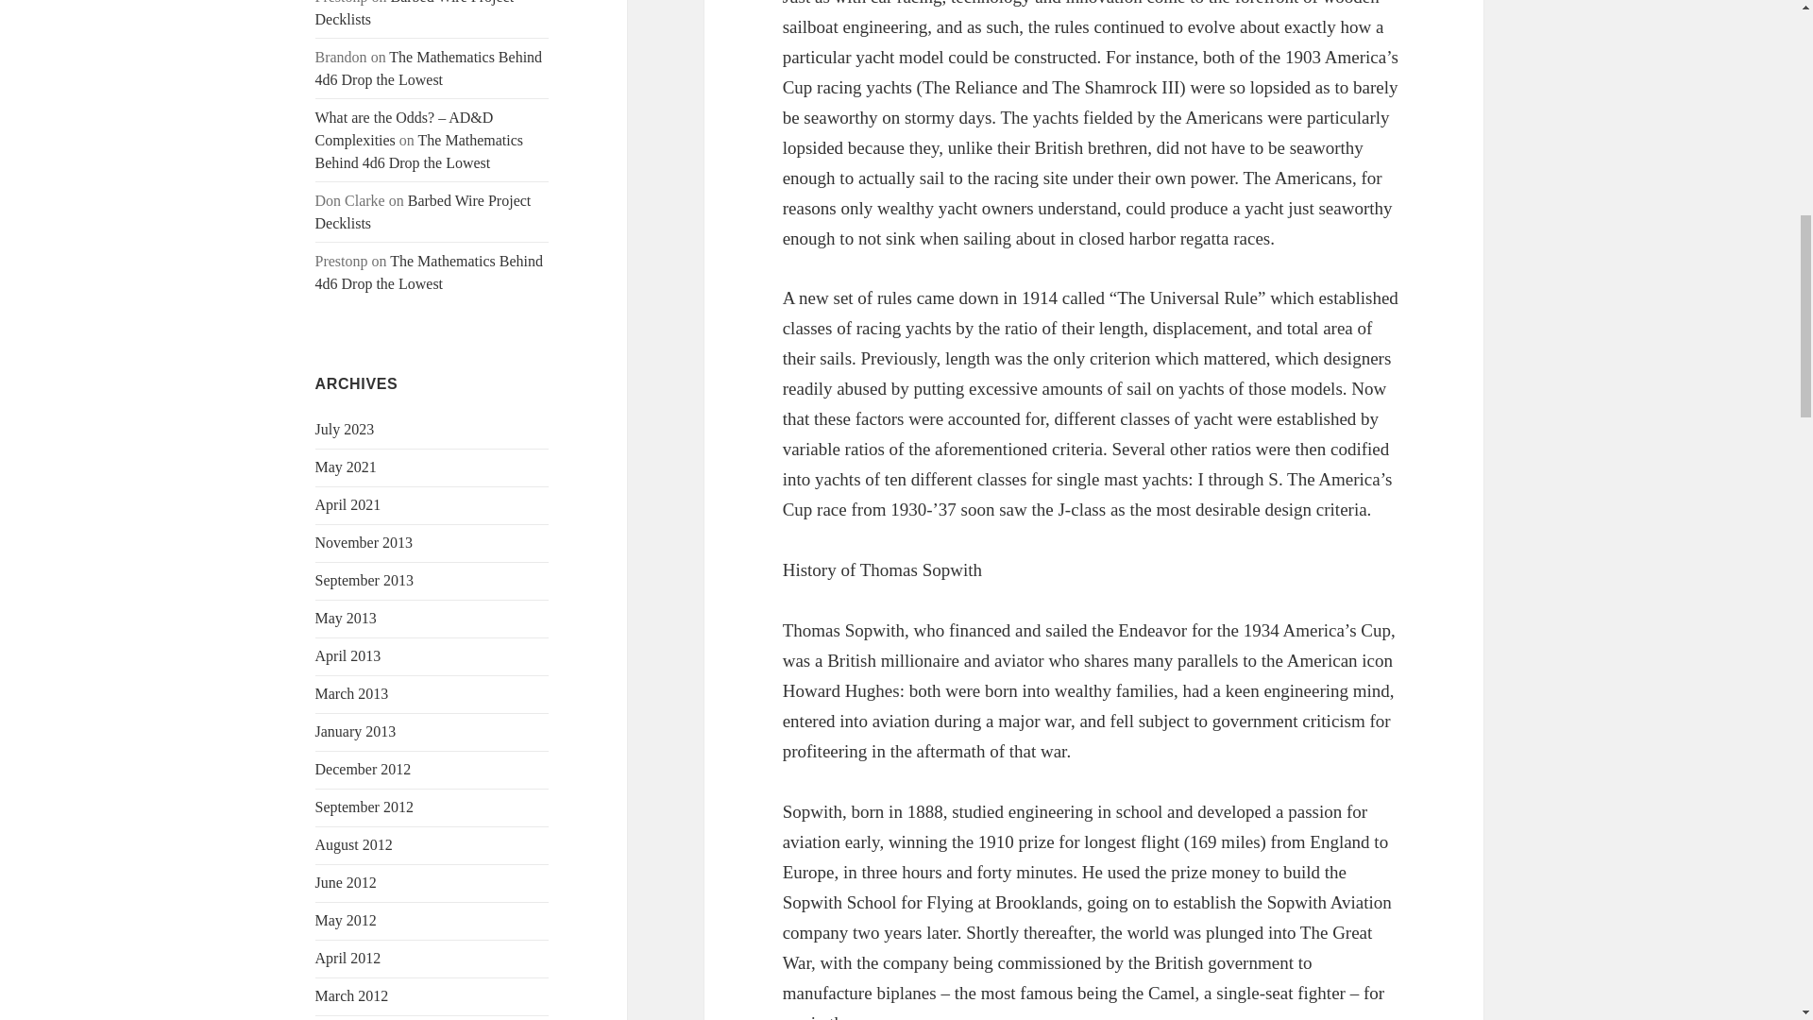 This screenshot has height=1020, width=1813. I want to click on November 2013, so click(364, 542).